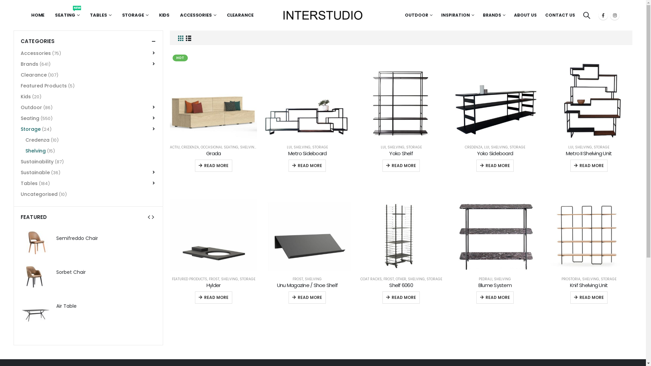 The height and width of the screenshot is (366, 651). Describe the element at coordinates (37, 162) in the screenshot. I see `Sustainability` at that location.